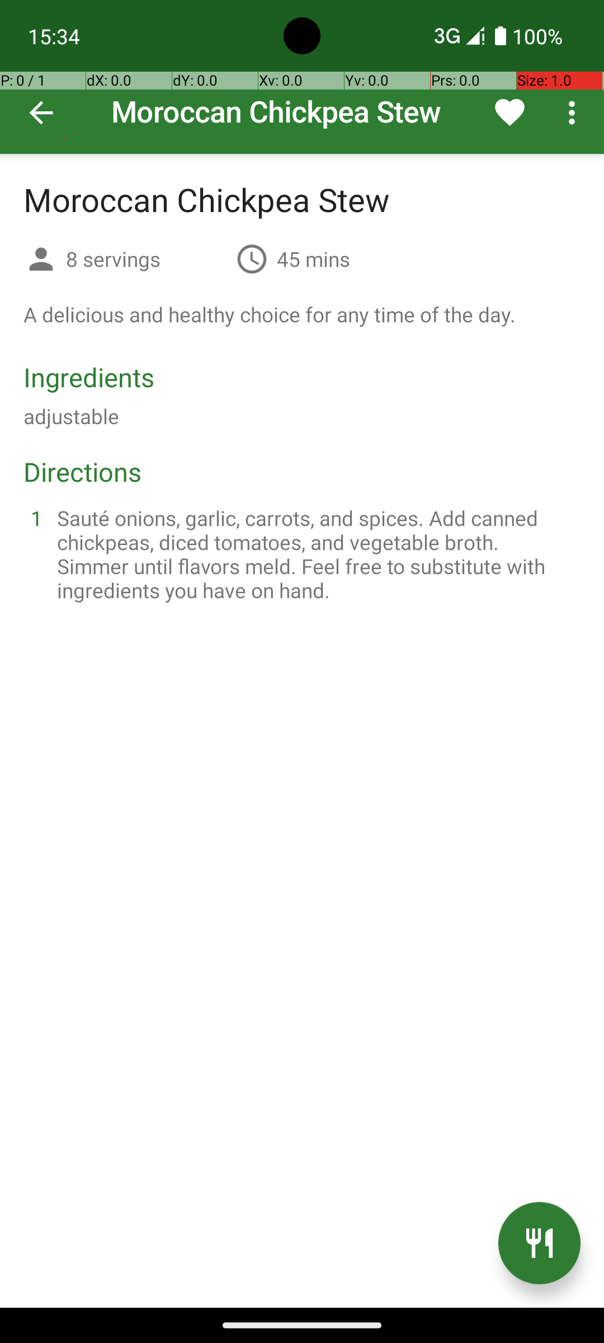  Describe the element at coordinates (313, 259) in the screenshot. I see `45 mins` at that location.